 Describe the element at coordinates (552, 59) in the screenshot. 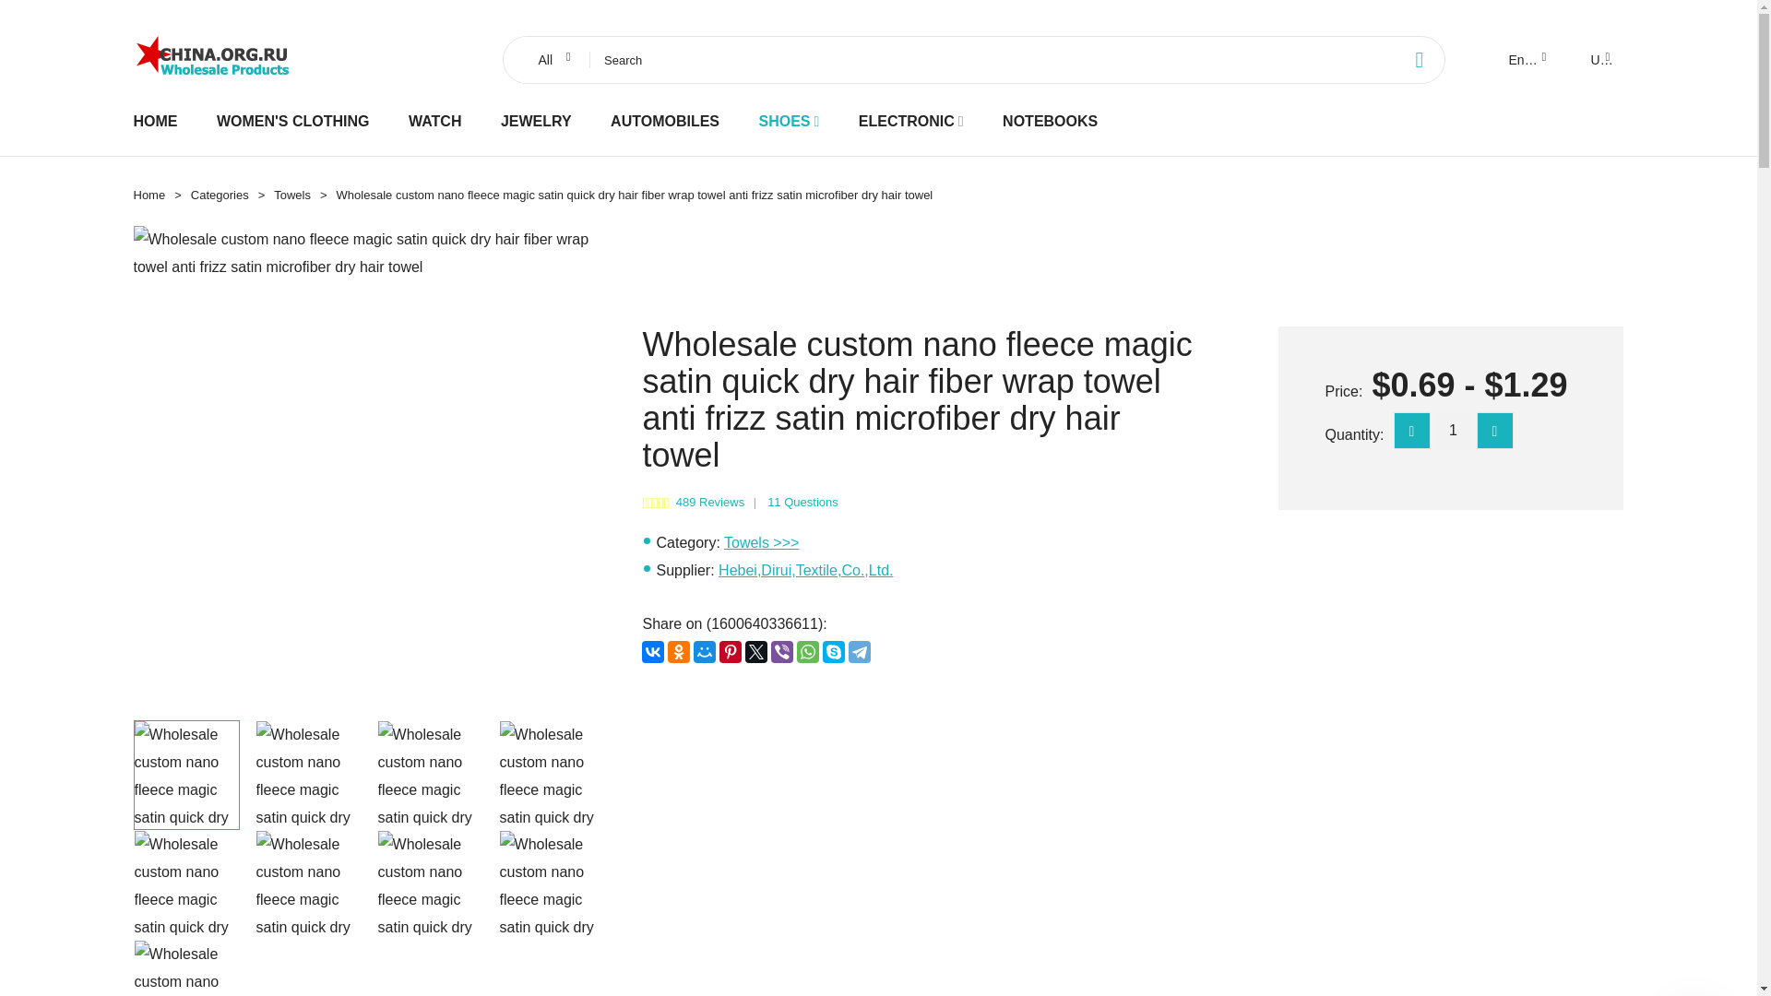

I see `All` at that location.